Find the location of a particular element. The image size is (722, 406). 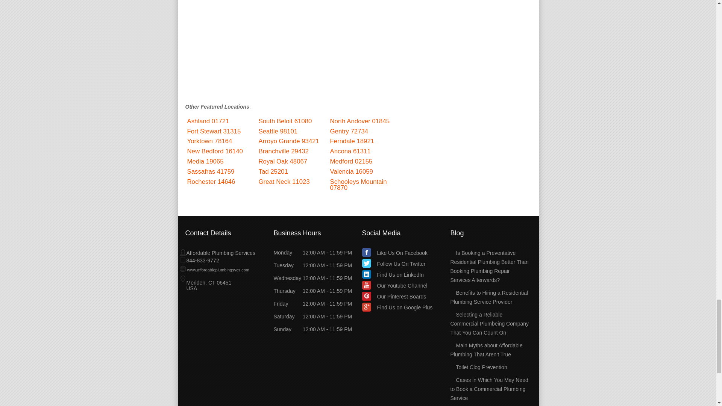

Arroyo Grande 93421 is located at coordinates (289, 141).